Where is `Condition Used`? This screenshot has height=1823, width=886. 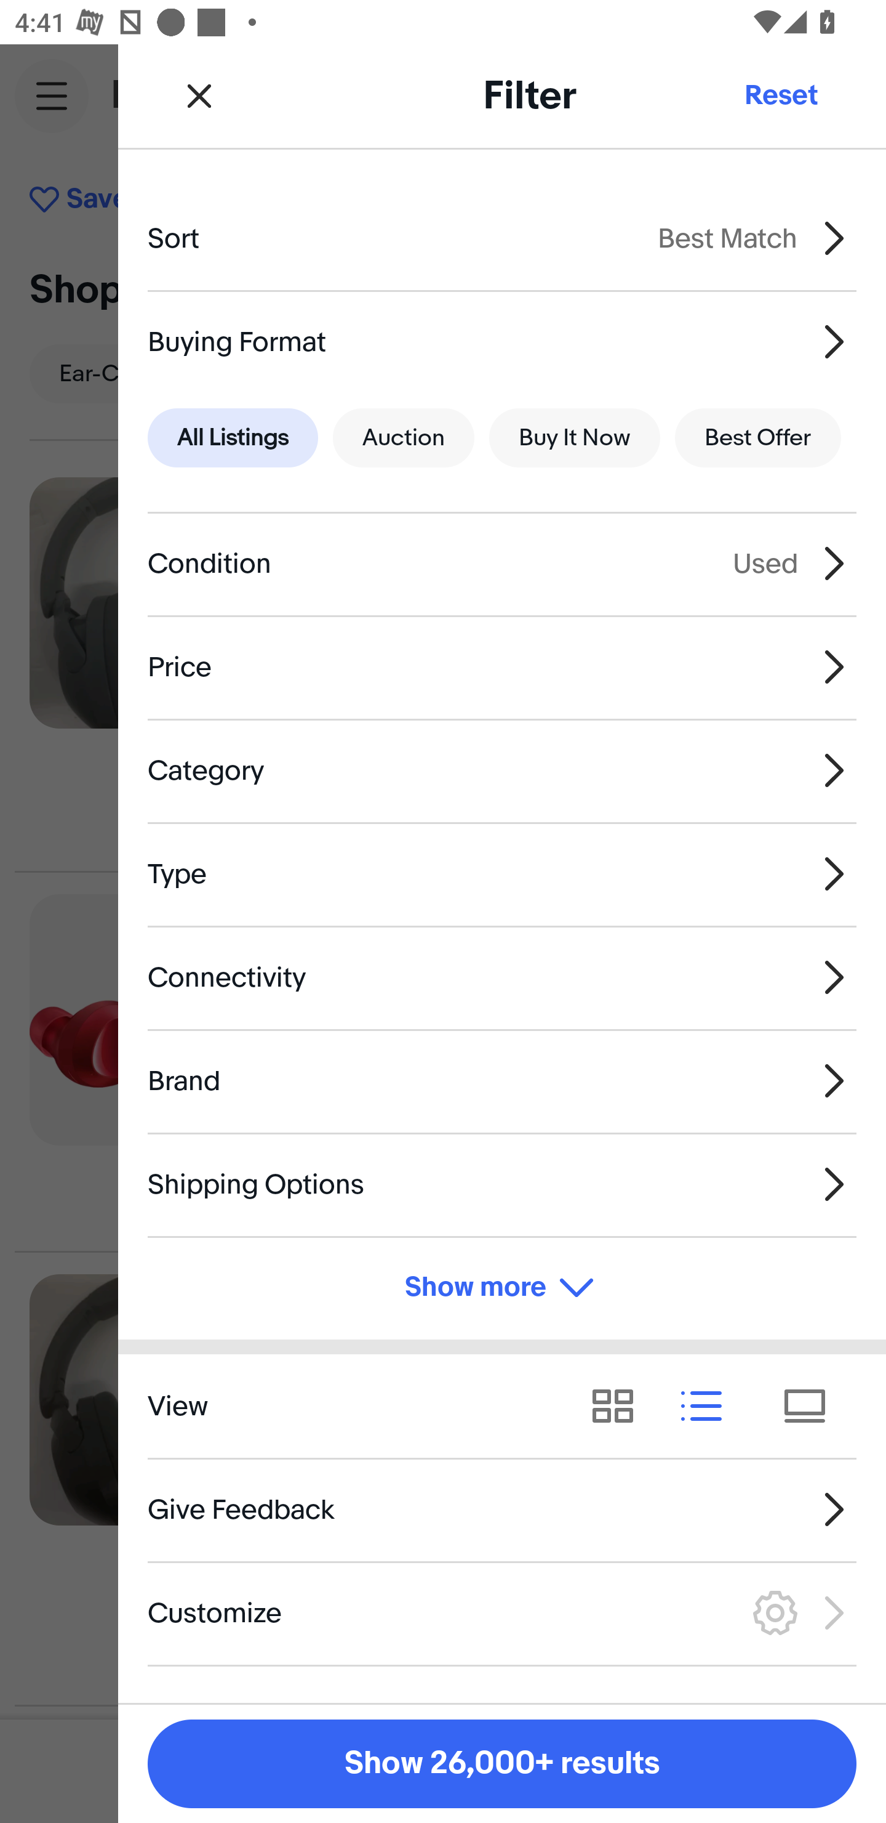
Condition Used is located at coordinates (502, 564).